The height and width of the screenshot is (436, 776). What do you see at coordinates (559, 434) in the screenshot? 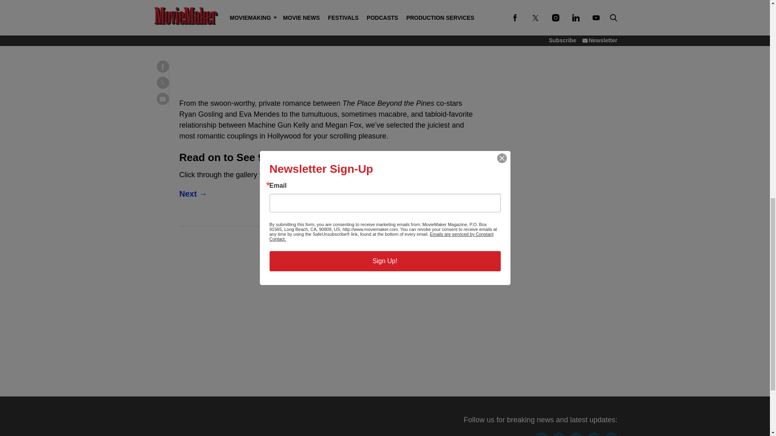
I see `Follow us on Twitter` at bounding box center [559, 434].